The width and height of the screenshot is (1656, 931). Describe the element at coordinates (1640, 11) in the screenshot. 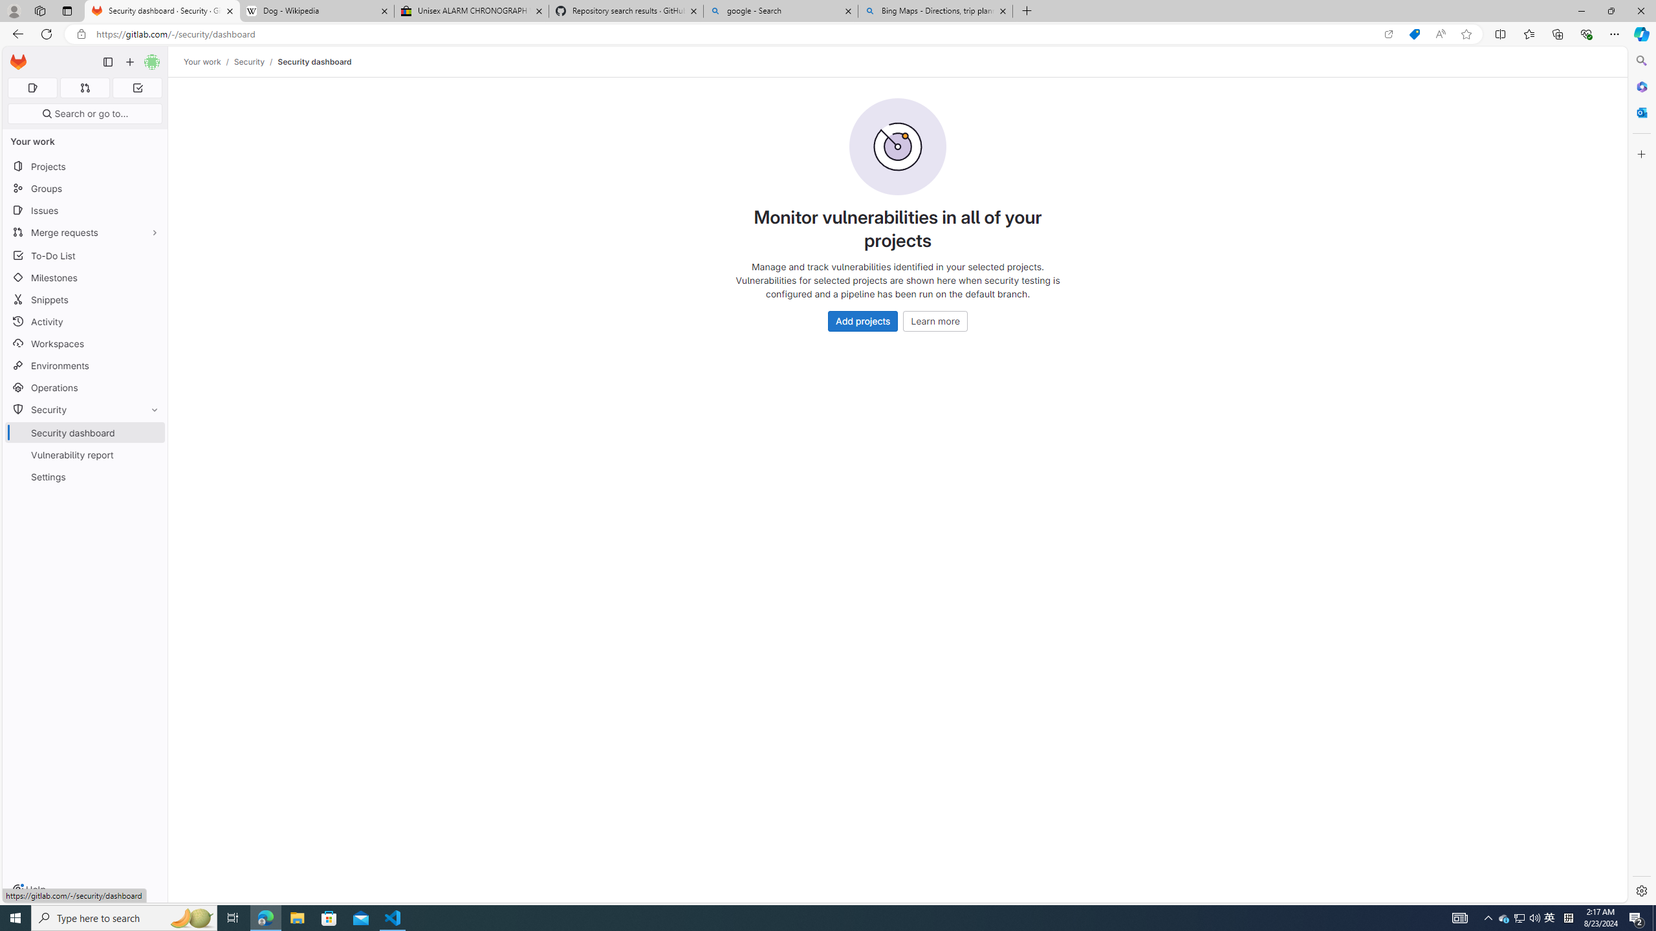

I see `Close` at that location.